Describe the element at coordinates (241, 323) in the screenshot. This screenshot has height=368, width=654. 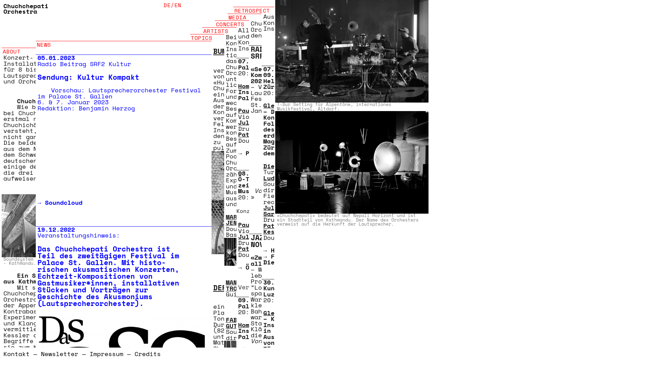
I see `FABIAN GUTSCHER` at that location.